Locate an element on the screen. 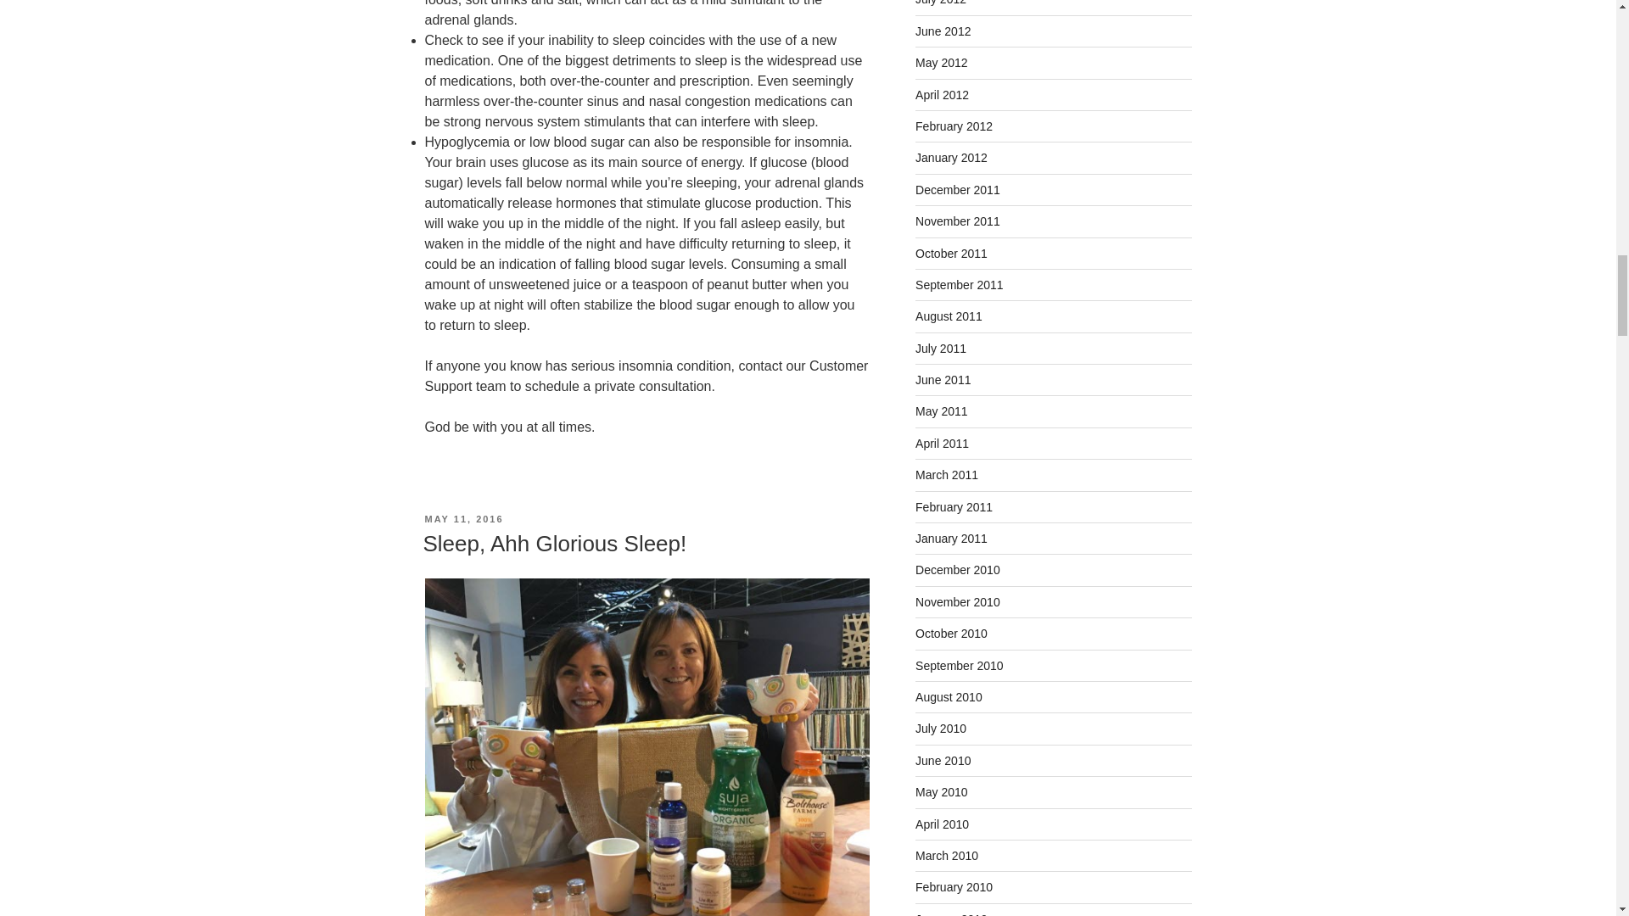 This screenshot has width=1629, height=916. Carolyn and LeAnn enjoying Detox Soup is located at coordinates (646, 746).